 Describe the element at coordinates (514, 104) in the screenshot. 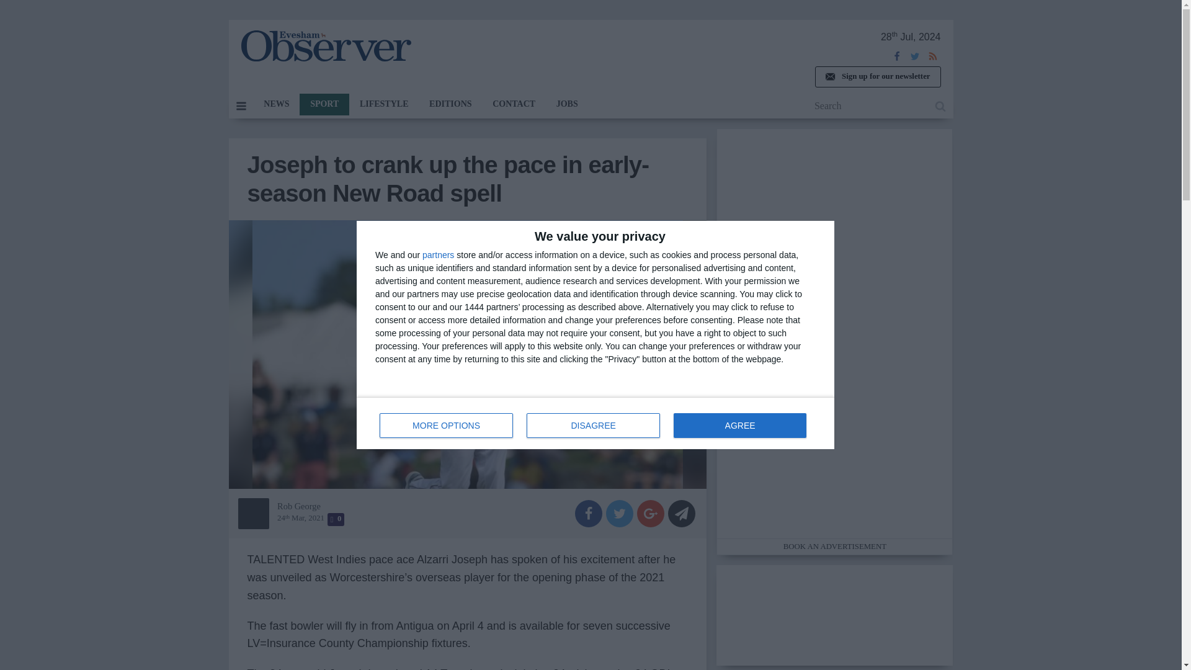

I see `CONTACT` at that location.